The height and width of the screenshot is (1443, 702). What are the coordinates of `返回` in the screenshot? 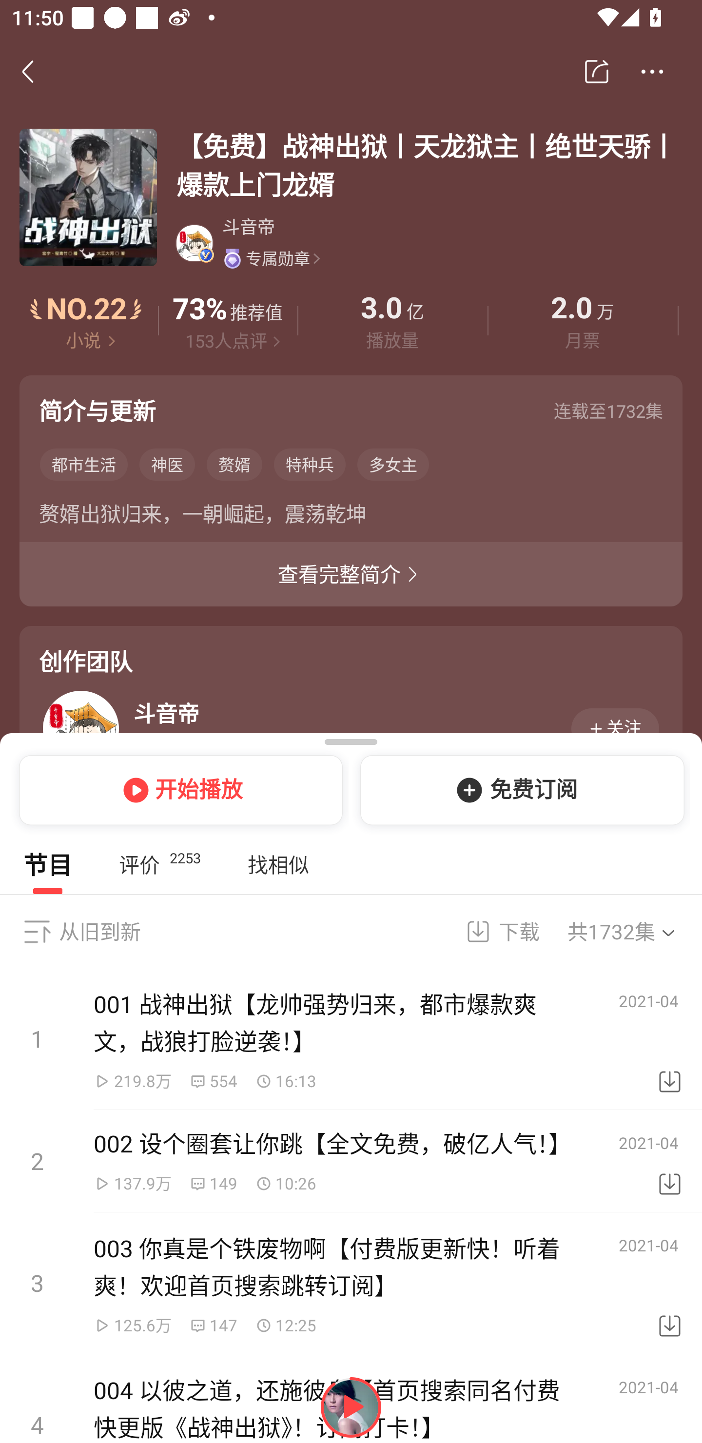 It's located at (37, 71).